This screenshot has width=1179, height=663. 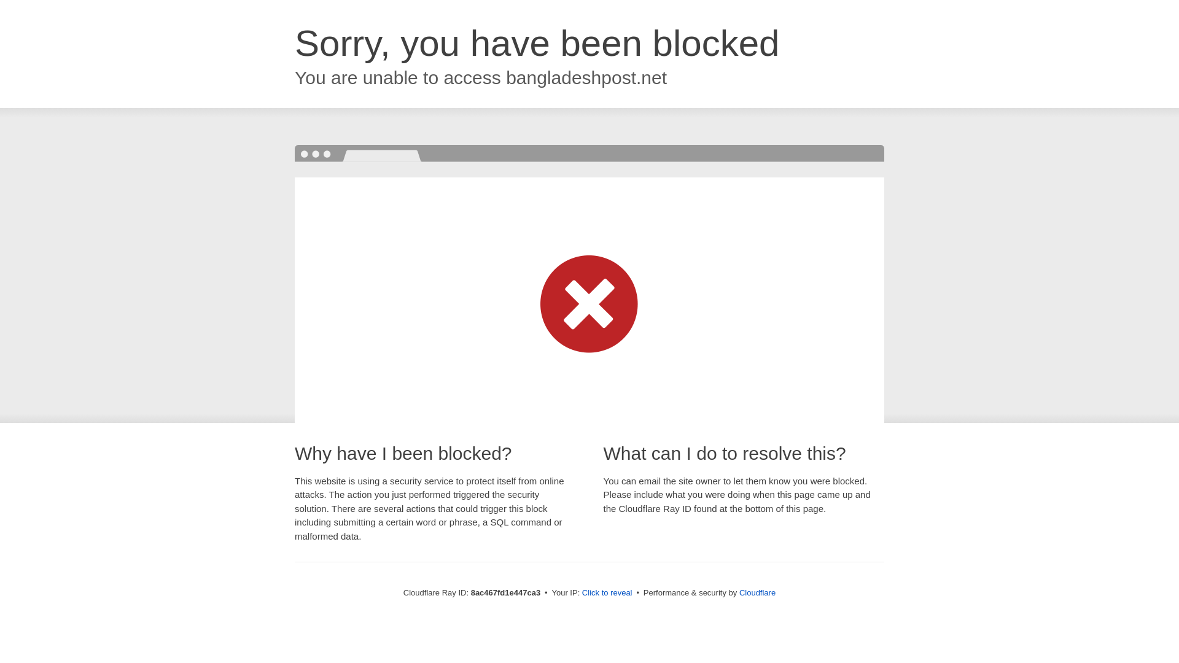 What do you see at coordinates (757, 592) in the screenshot?
I see `Cloudflare` at bounding box center [757, 592].